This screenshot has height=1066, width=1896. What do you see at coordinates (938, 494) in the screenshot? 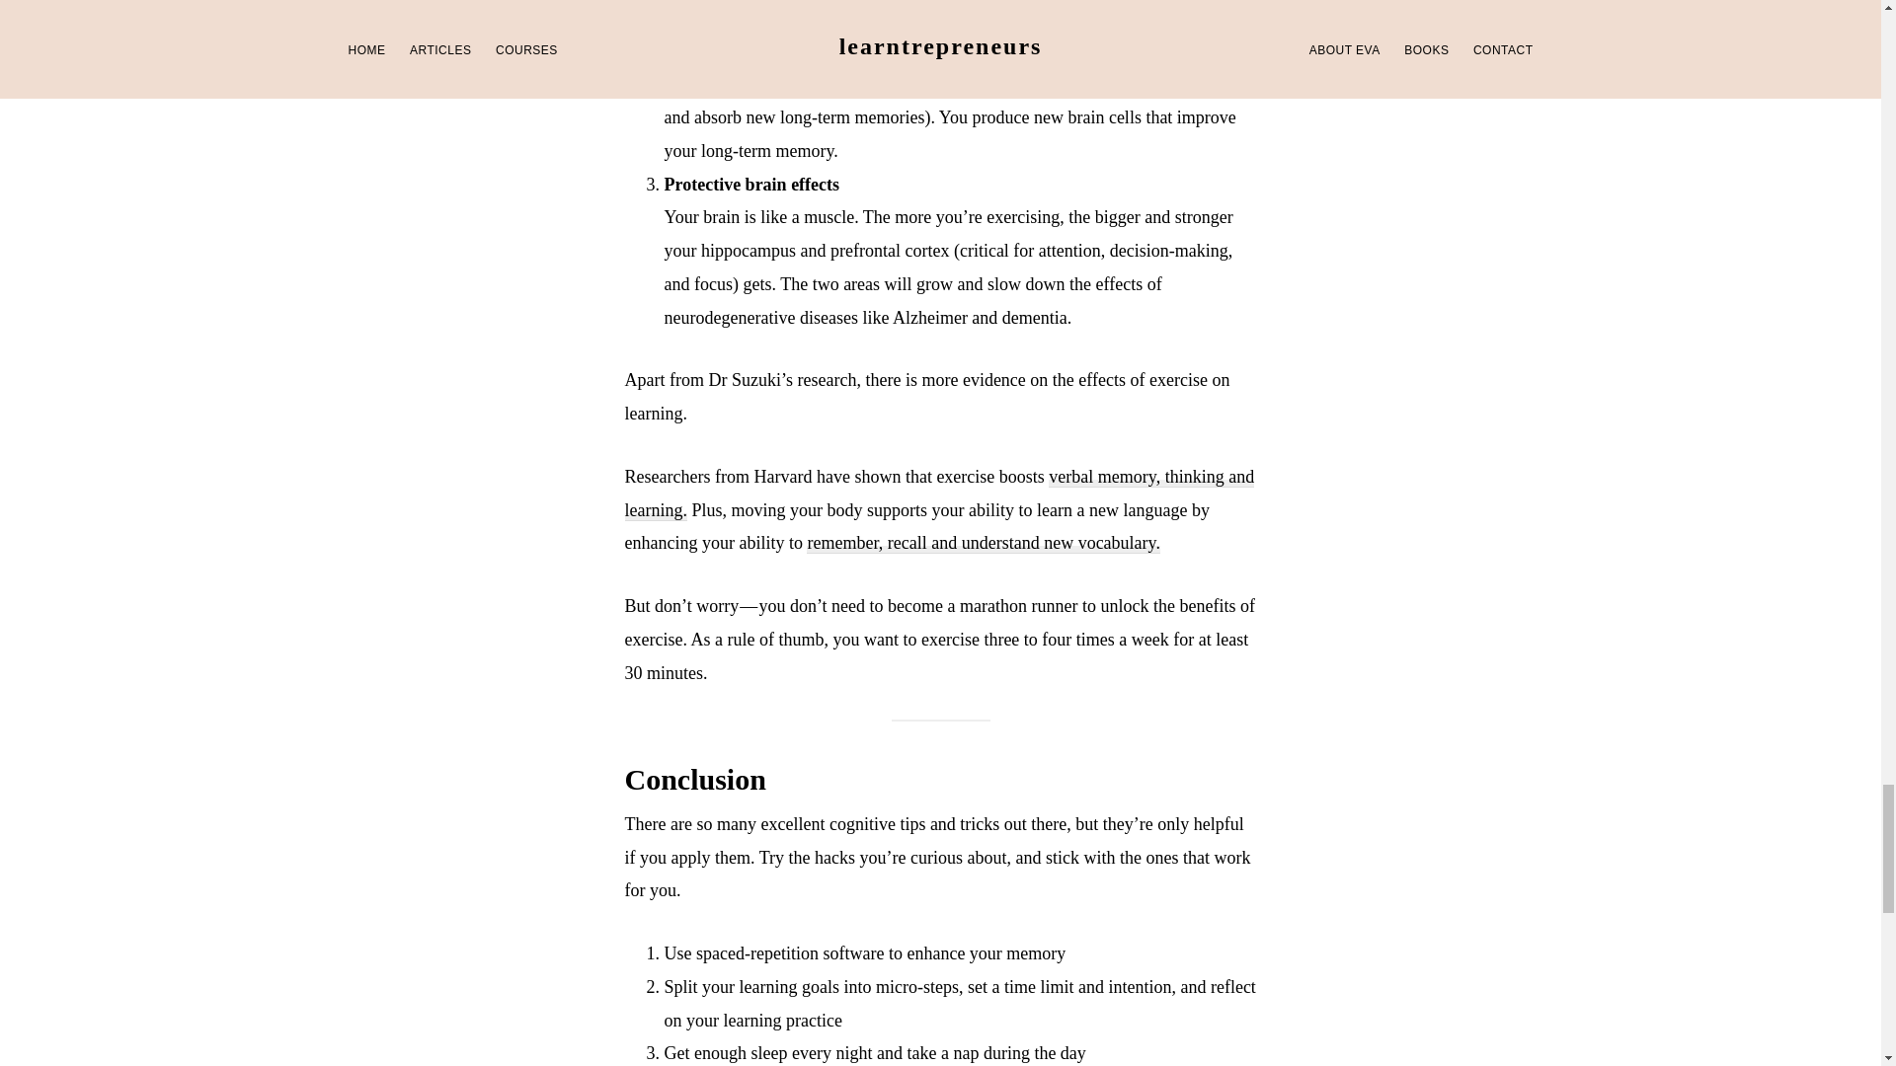
I see `verbal memory, thinking and learning.` at bounding box center [938, 494].